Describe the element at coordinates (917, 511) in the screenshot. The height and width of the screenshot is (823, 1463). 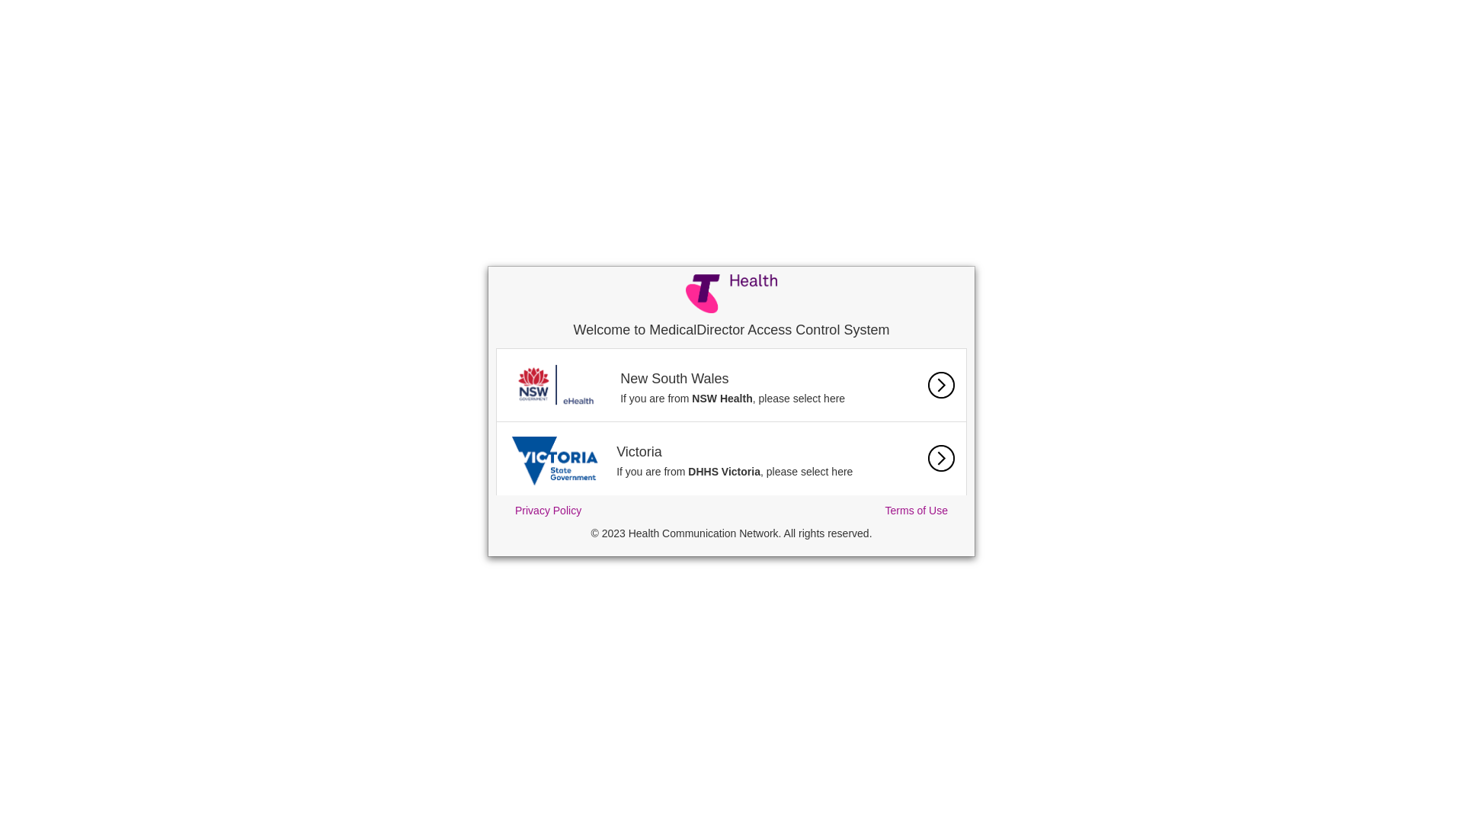
I see `Terms of Use` at that location.